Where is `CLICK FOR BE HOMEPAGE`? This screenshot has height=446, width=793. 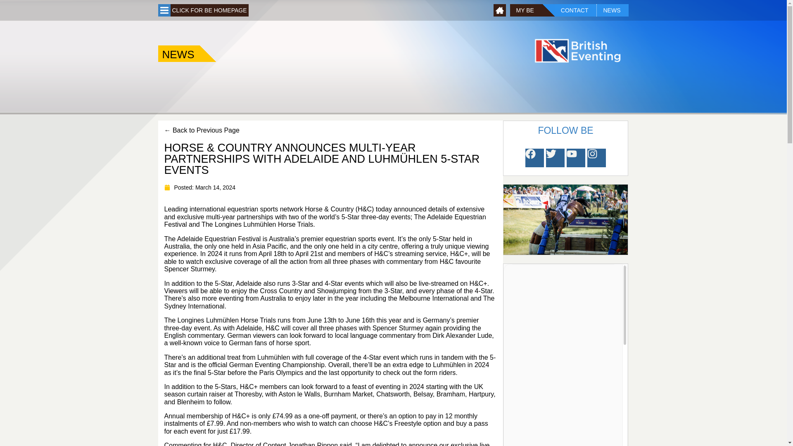
CLICK FOR BE HOMEPAGE is located at coordinates (209, 10).